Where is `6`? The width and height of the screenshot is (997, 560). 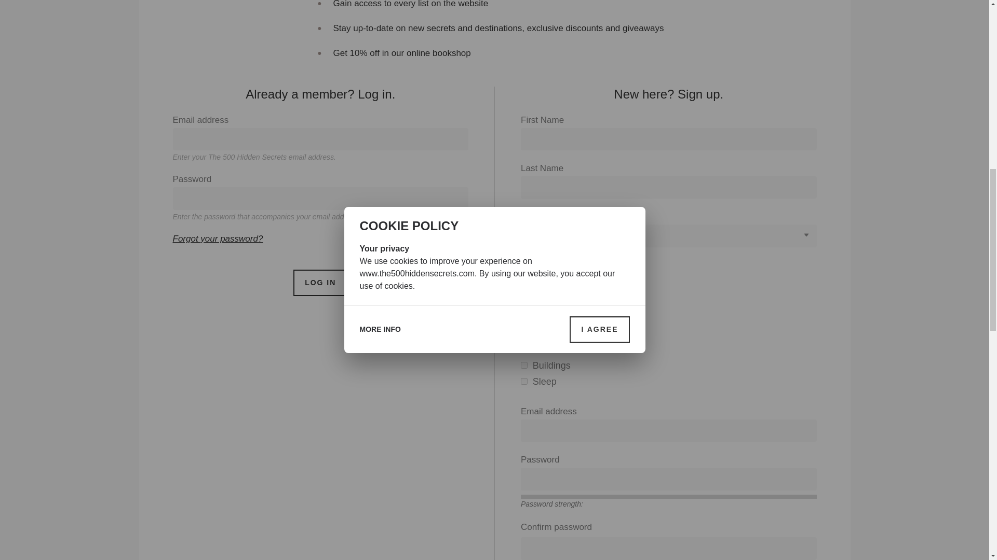 6 is located at coordinates (523, 349).